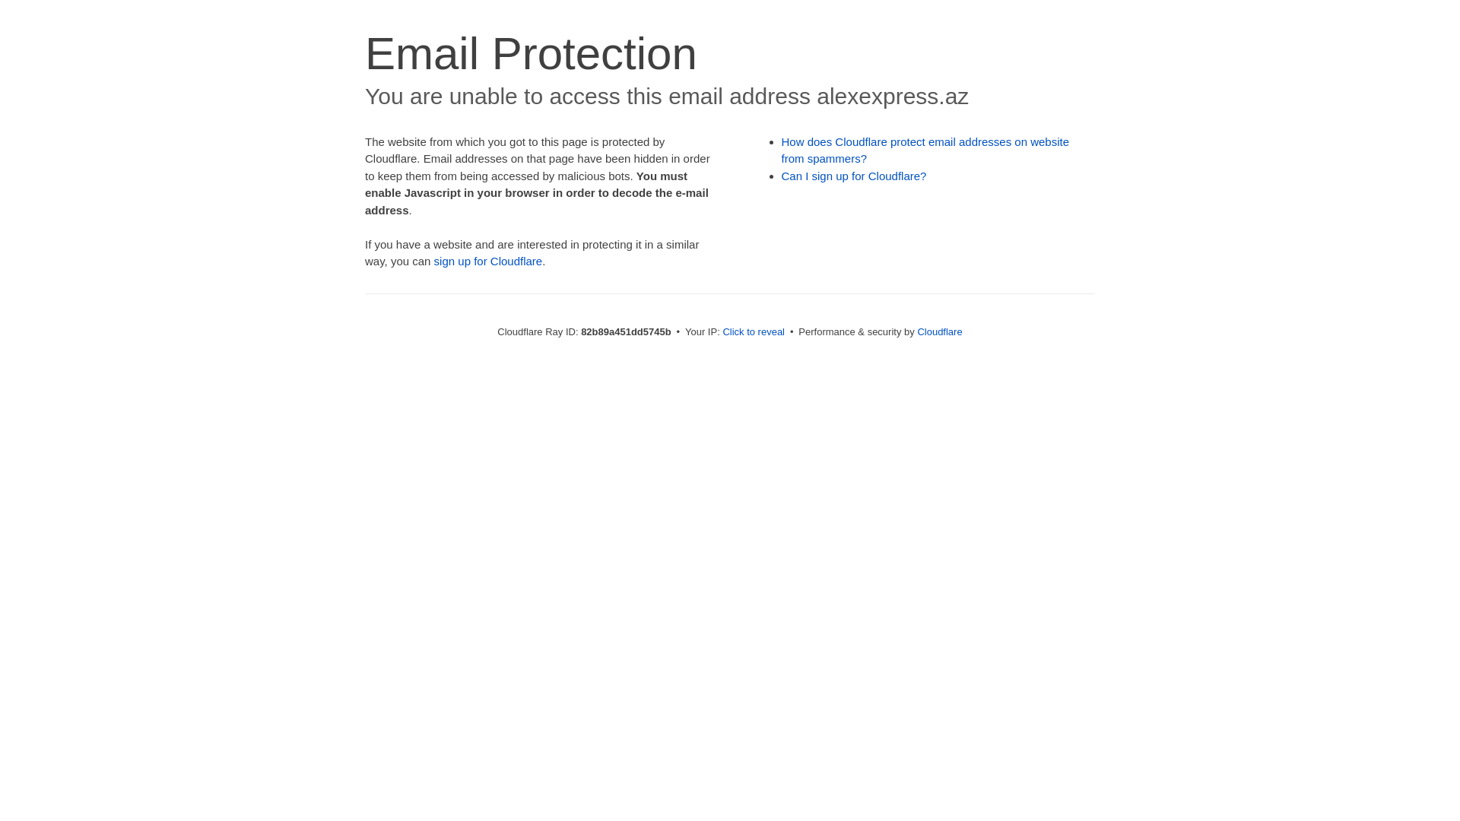  I want to click on Click to reveal, so click(754, 331).